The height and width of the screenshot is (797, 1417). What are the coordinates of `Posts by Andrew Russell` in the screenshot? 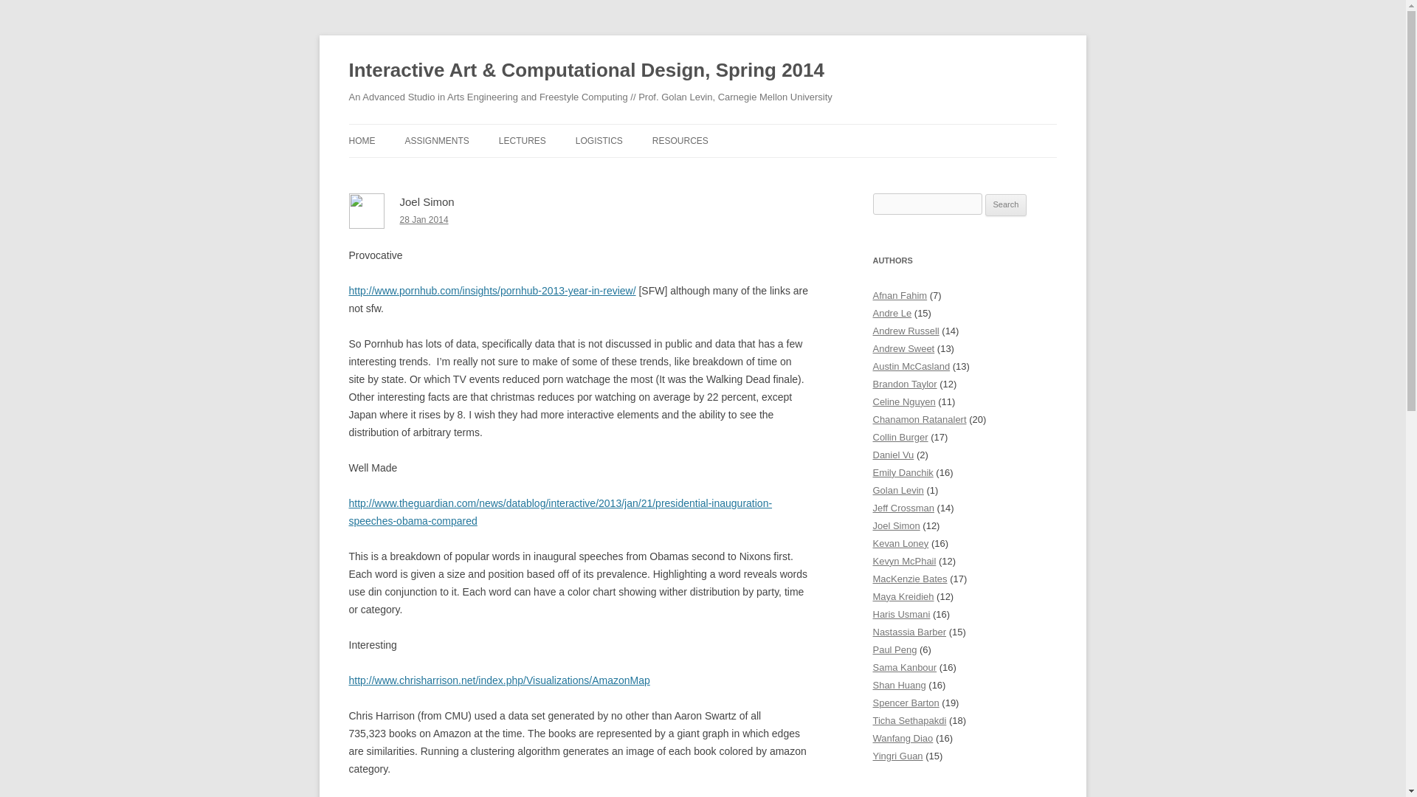 It's located at (905, 331).